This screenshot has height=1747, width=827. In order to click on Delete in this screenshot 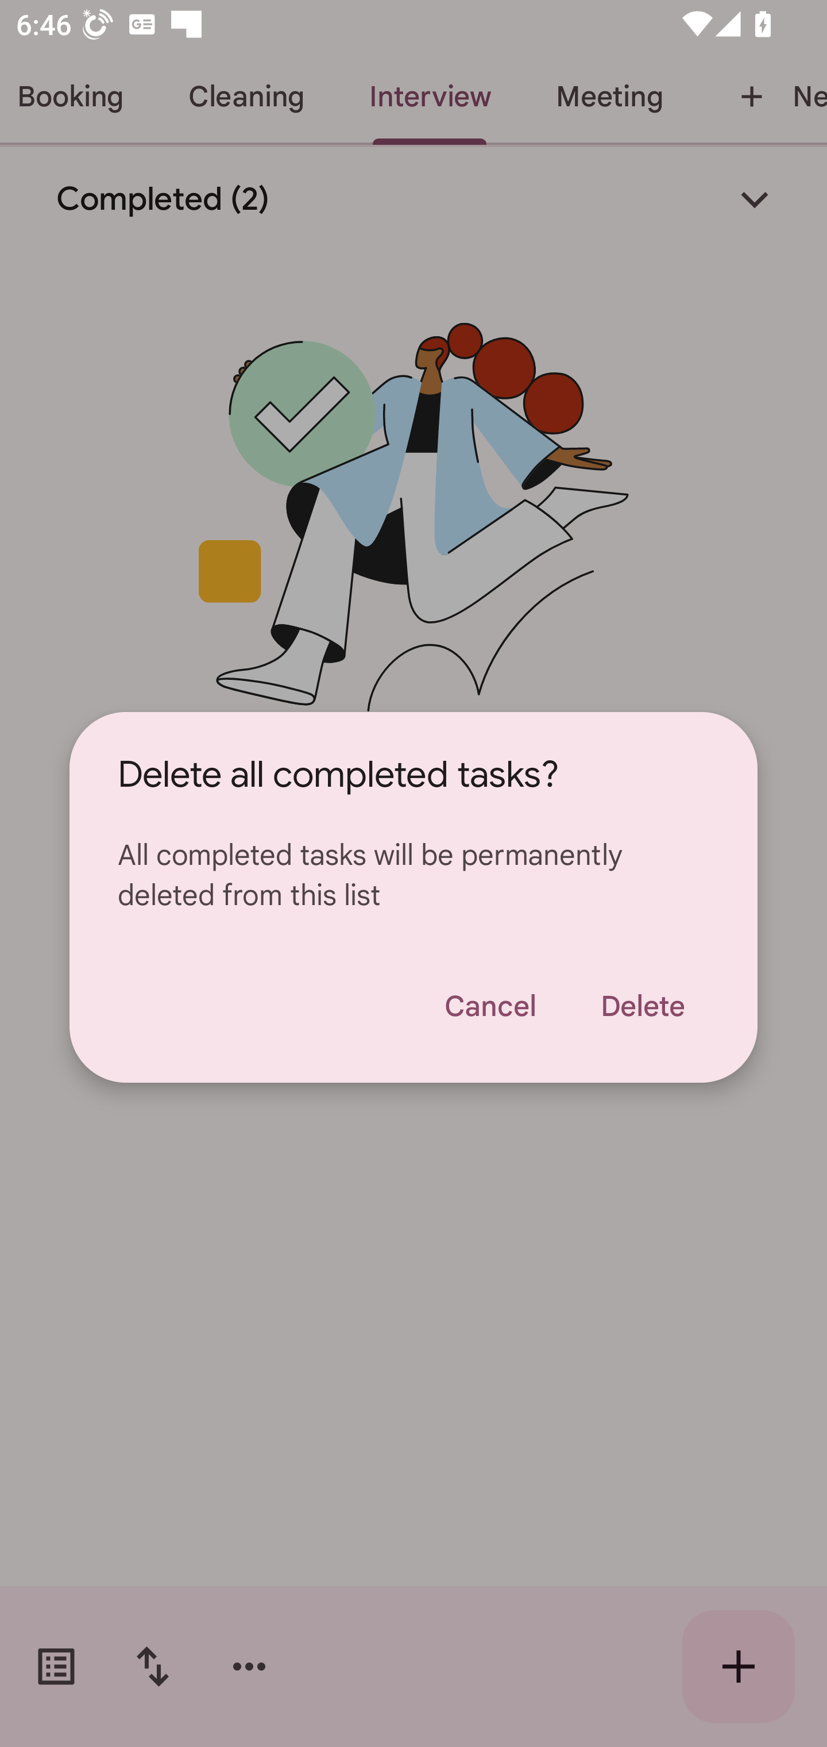, I will do `click(643, 1006)`.